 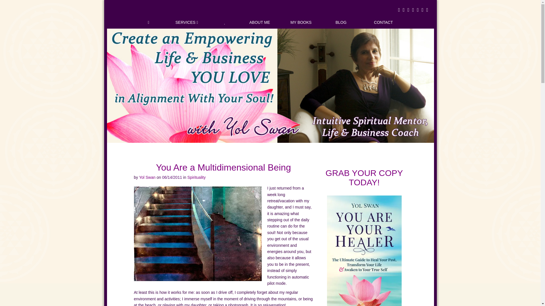 I want to click on Twitter, so click(x=403, y=10).